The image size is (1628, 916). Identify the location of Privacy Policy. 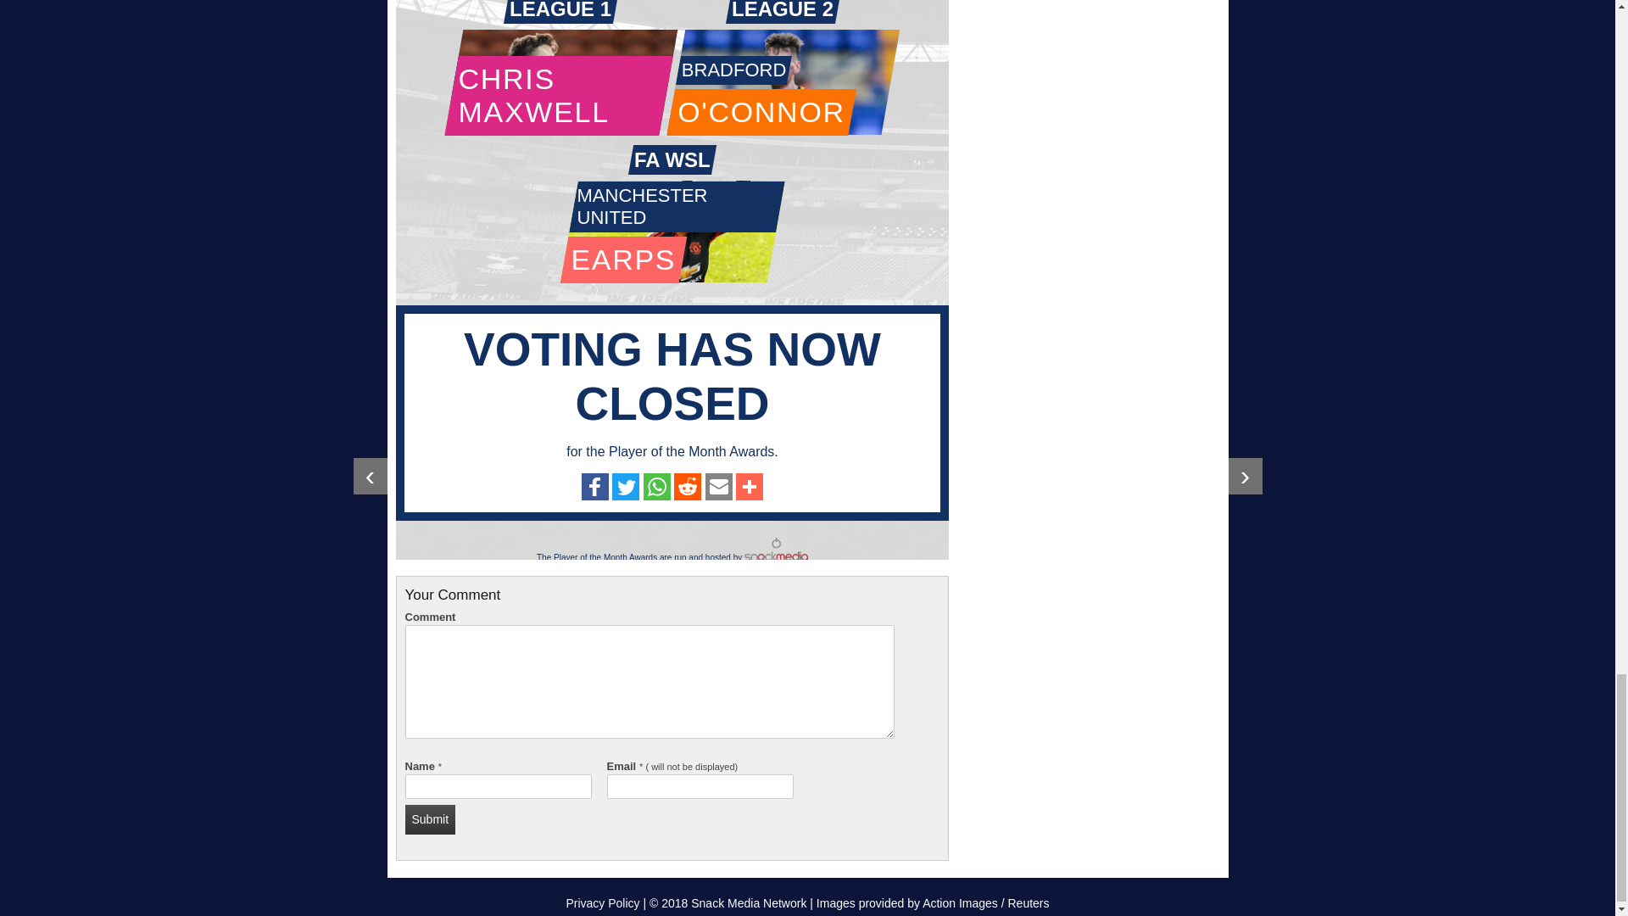
(602, 903).